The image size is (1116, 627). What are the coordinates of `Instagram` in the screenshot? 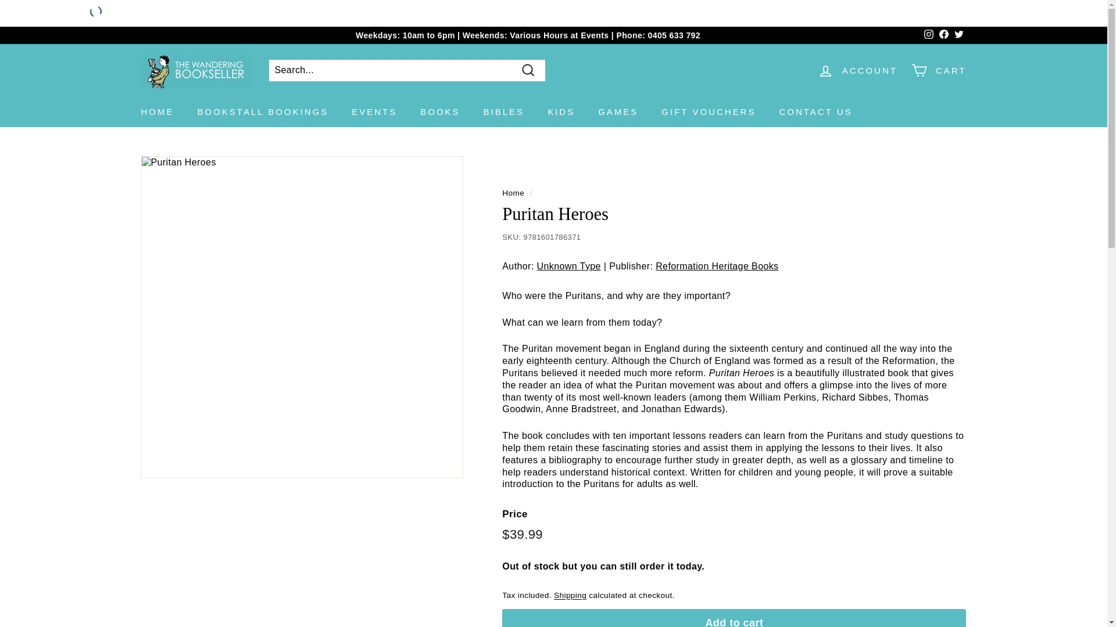 It's located at (928, 35).